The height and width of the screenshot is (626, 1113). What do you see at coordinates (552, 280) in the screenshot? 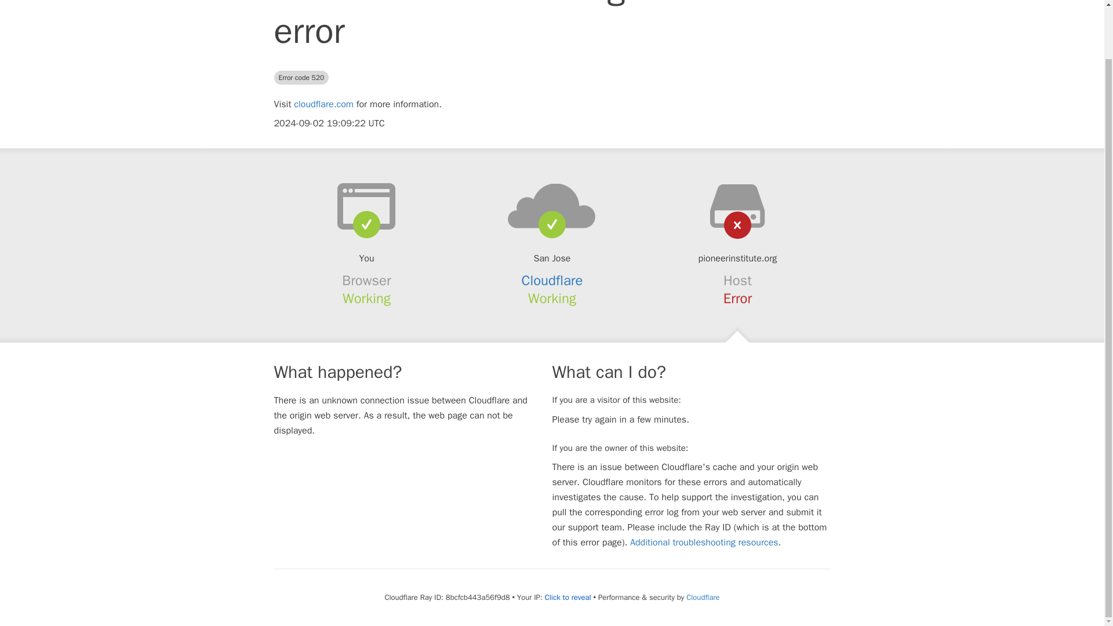
I see `Cloudflare` at bounding box center [552, 280].